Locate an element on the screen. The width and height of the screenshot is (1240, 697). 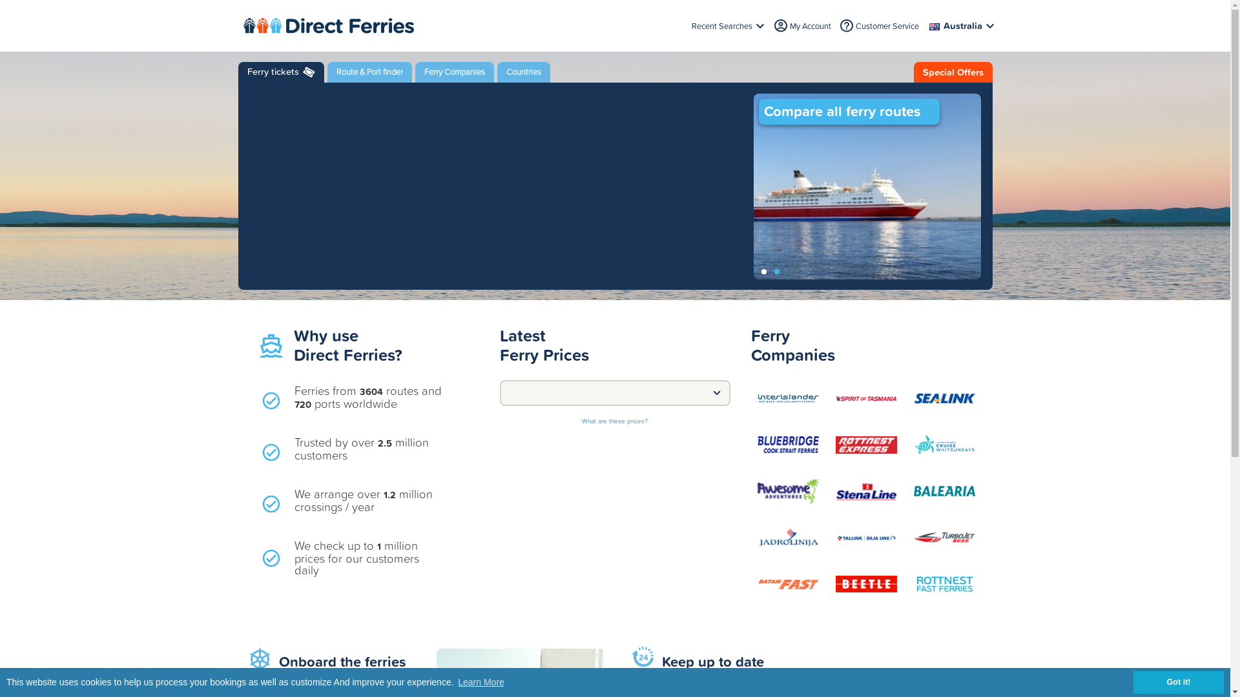
Ferry Companies is located at coordinates (454, 72).